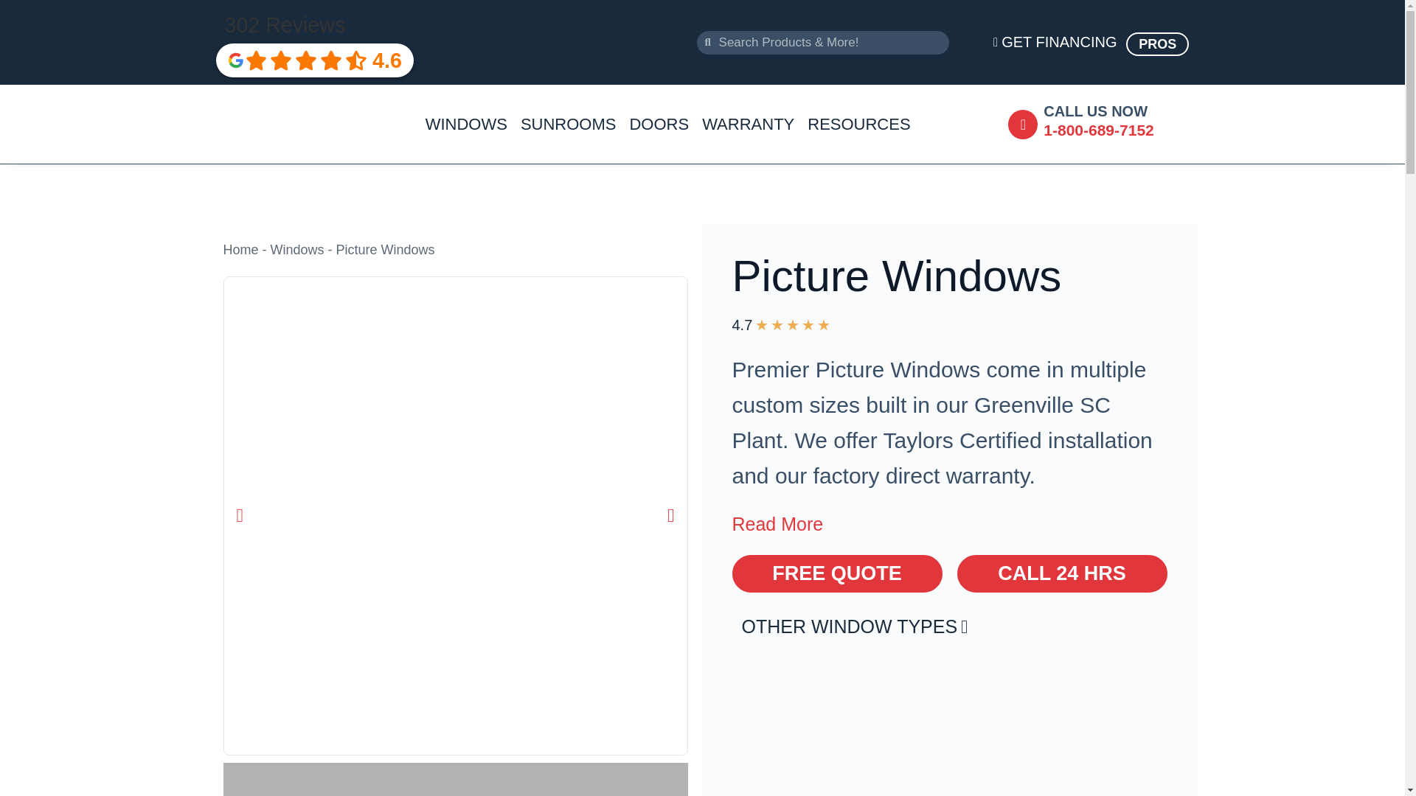 The image size is (1416, 796). What do you see at coordinates (15, 7) in the screenshot?
I see `Skip to content` at bounding box center [15, 7].